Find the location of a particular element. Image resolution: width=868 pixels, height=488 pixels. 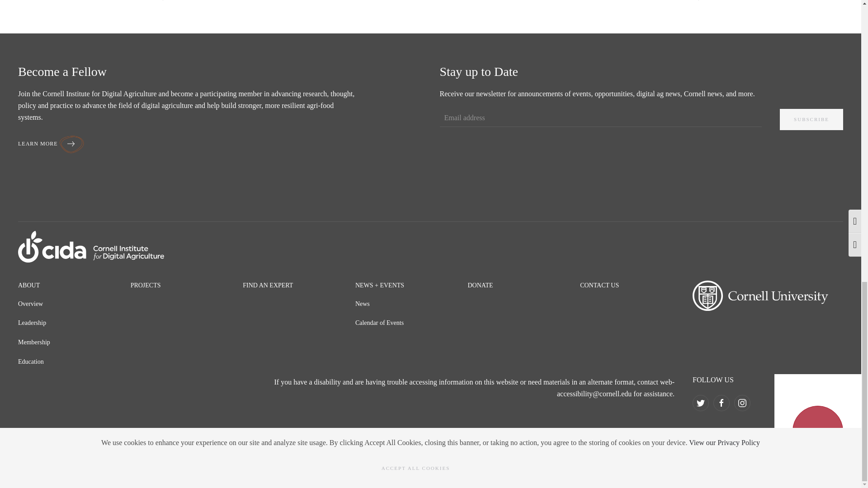

SUBSCRIBE is located at coordinates (811, 119).